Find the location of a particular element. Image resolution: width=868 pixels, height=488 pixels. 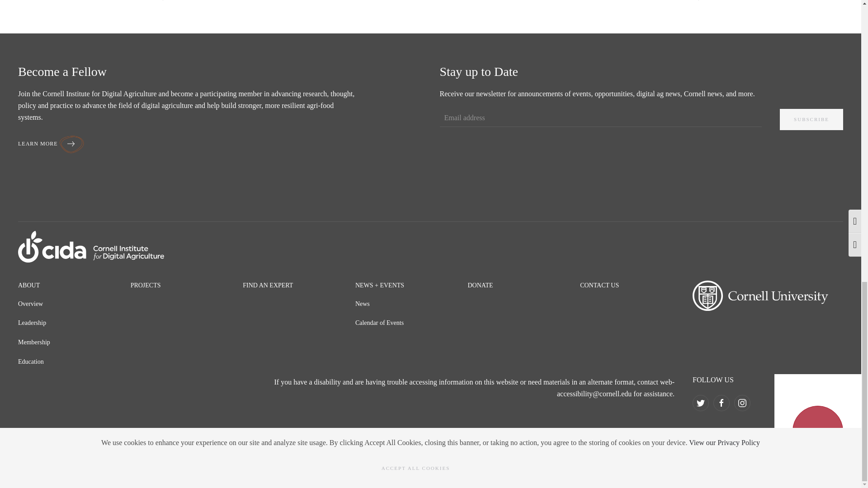

SUBSCRIBE is located at coordinates (811, 119).